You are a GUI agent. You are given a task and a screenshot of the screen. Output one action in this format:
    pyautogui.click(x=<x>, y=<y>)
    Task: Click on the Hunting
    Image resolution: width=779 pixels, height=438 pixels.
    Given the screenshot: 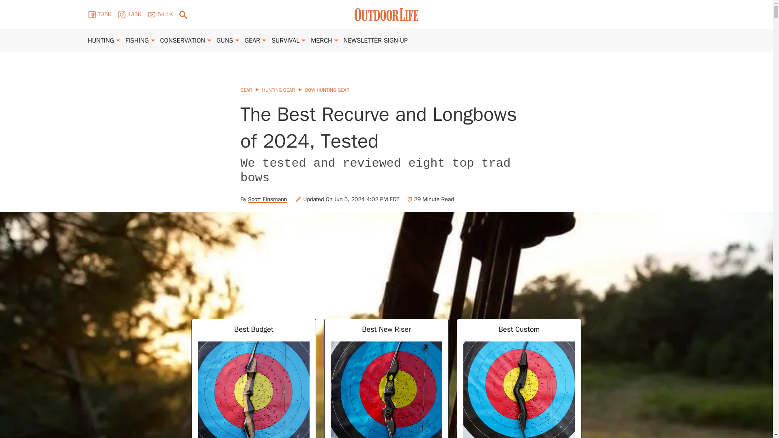 What is the action you would take?
    pyautogui.click(x=101, y=41)
    